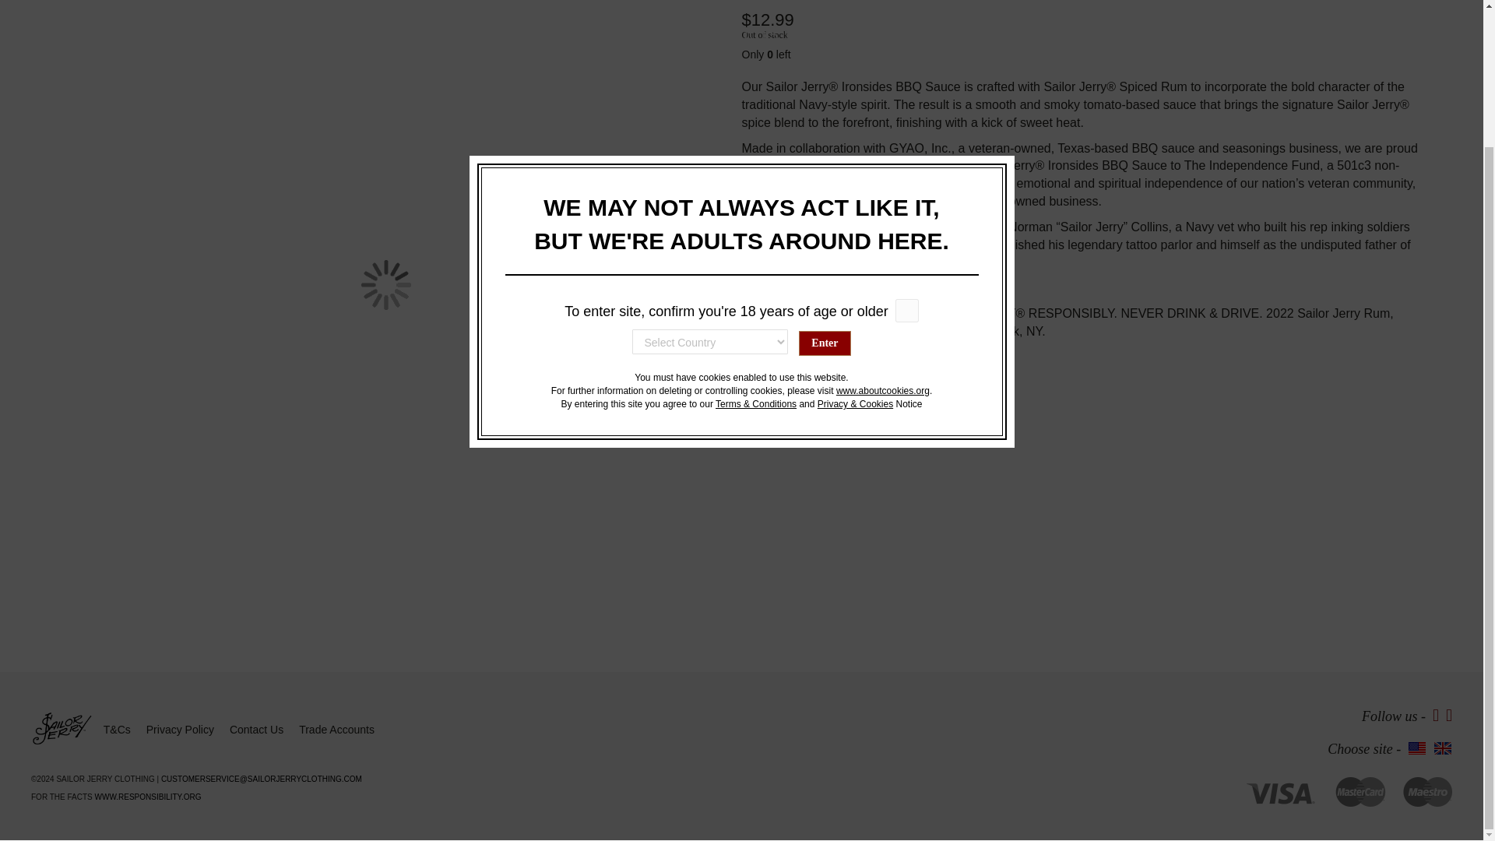  What do you see at coordinates (765, 34) in the screenshot?
I see `Availability` at bounding box center [765, 34].